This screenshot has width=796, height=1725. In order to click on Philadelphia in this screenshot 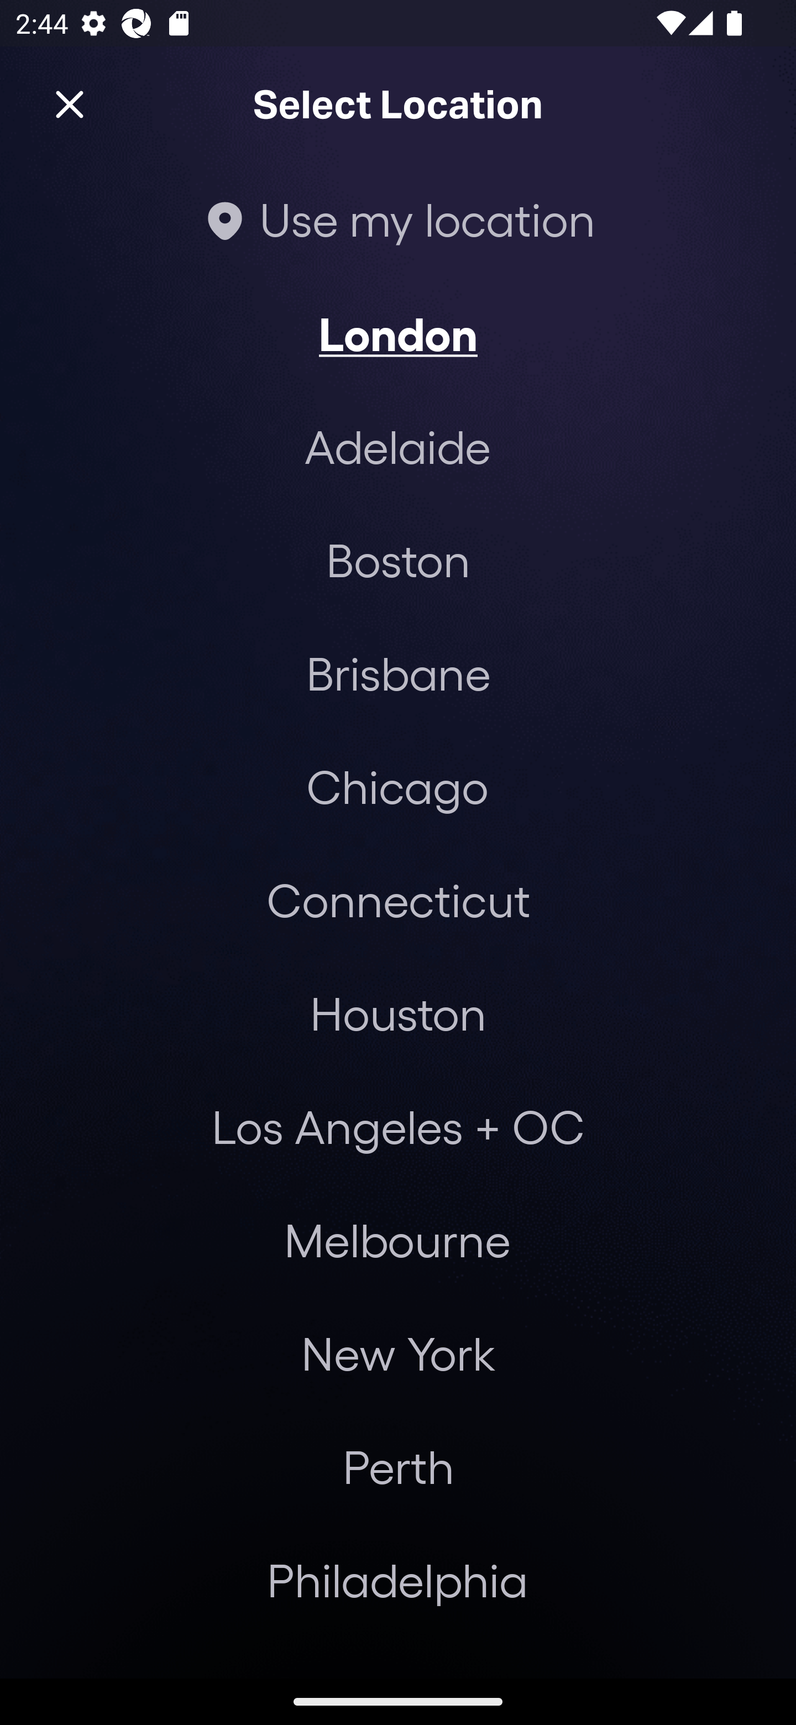, I will do `click(398, 1580)`.